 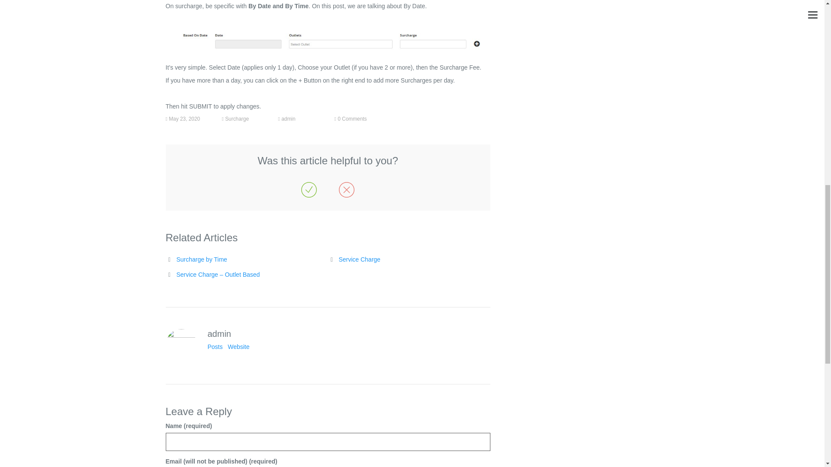 What do you see at coordinates (184, 118) in the screenshot?
I see `May 23, 2020` at bounding box center [184, 118].